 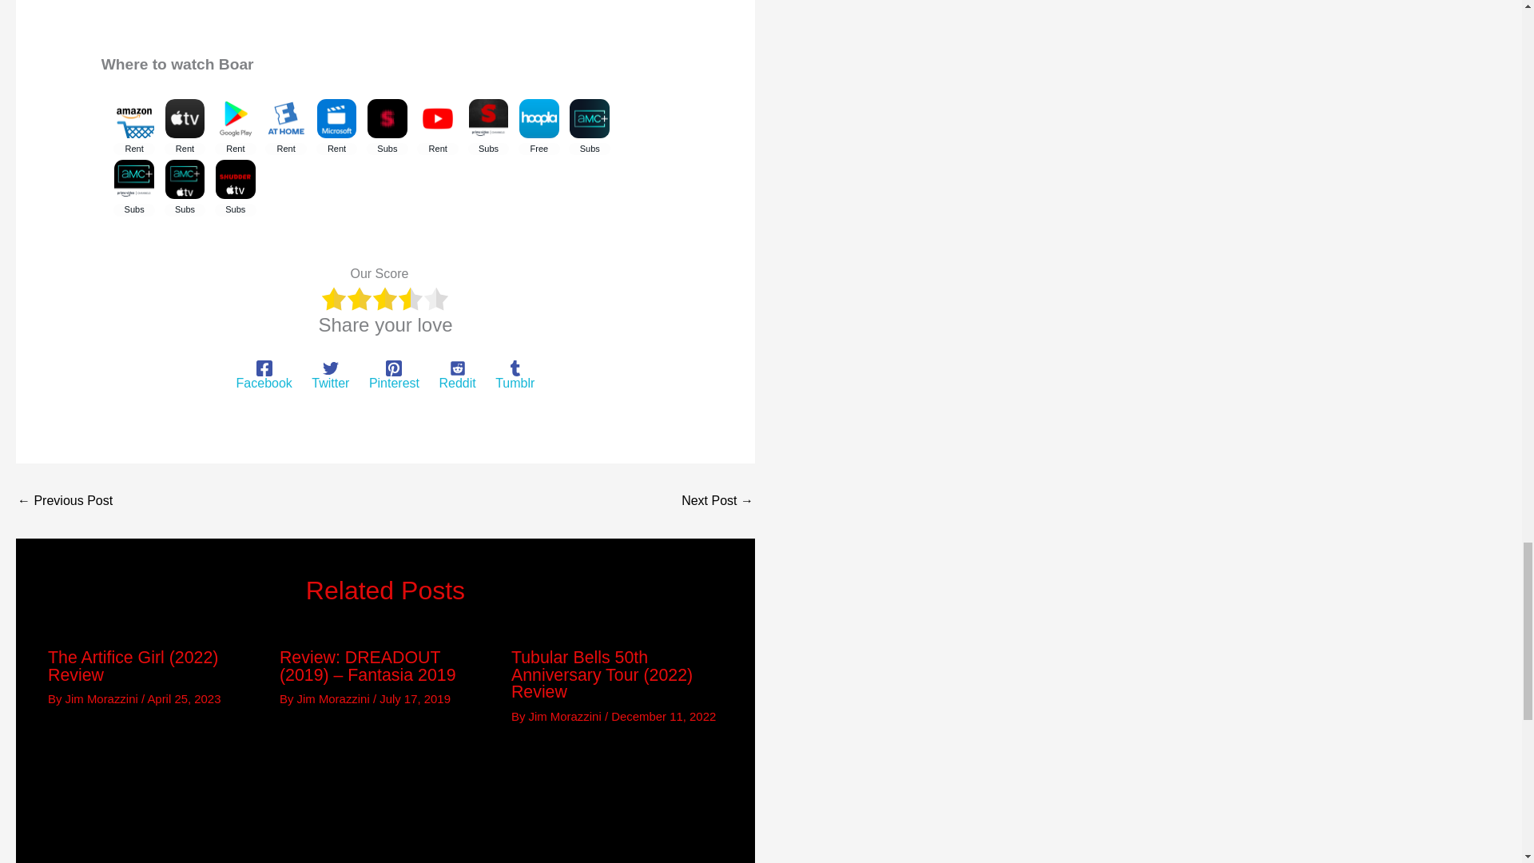 What do you see at coordinates (330, 376) in the screenshot?
I see `Twitter` at bounding box center [330, 376].